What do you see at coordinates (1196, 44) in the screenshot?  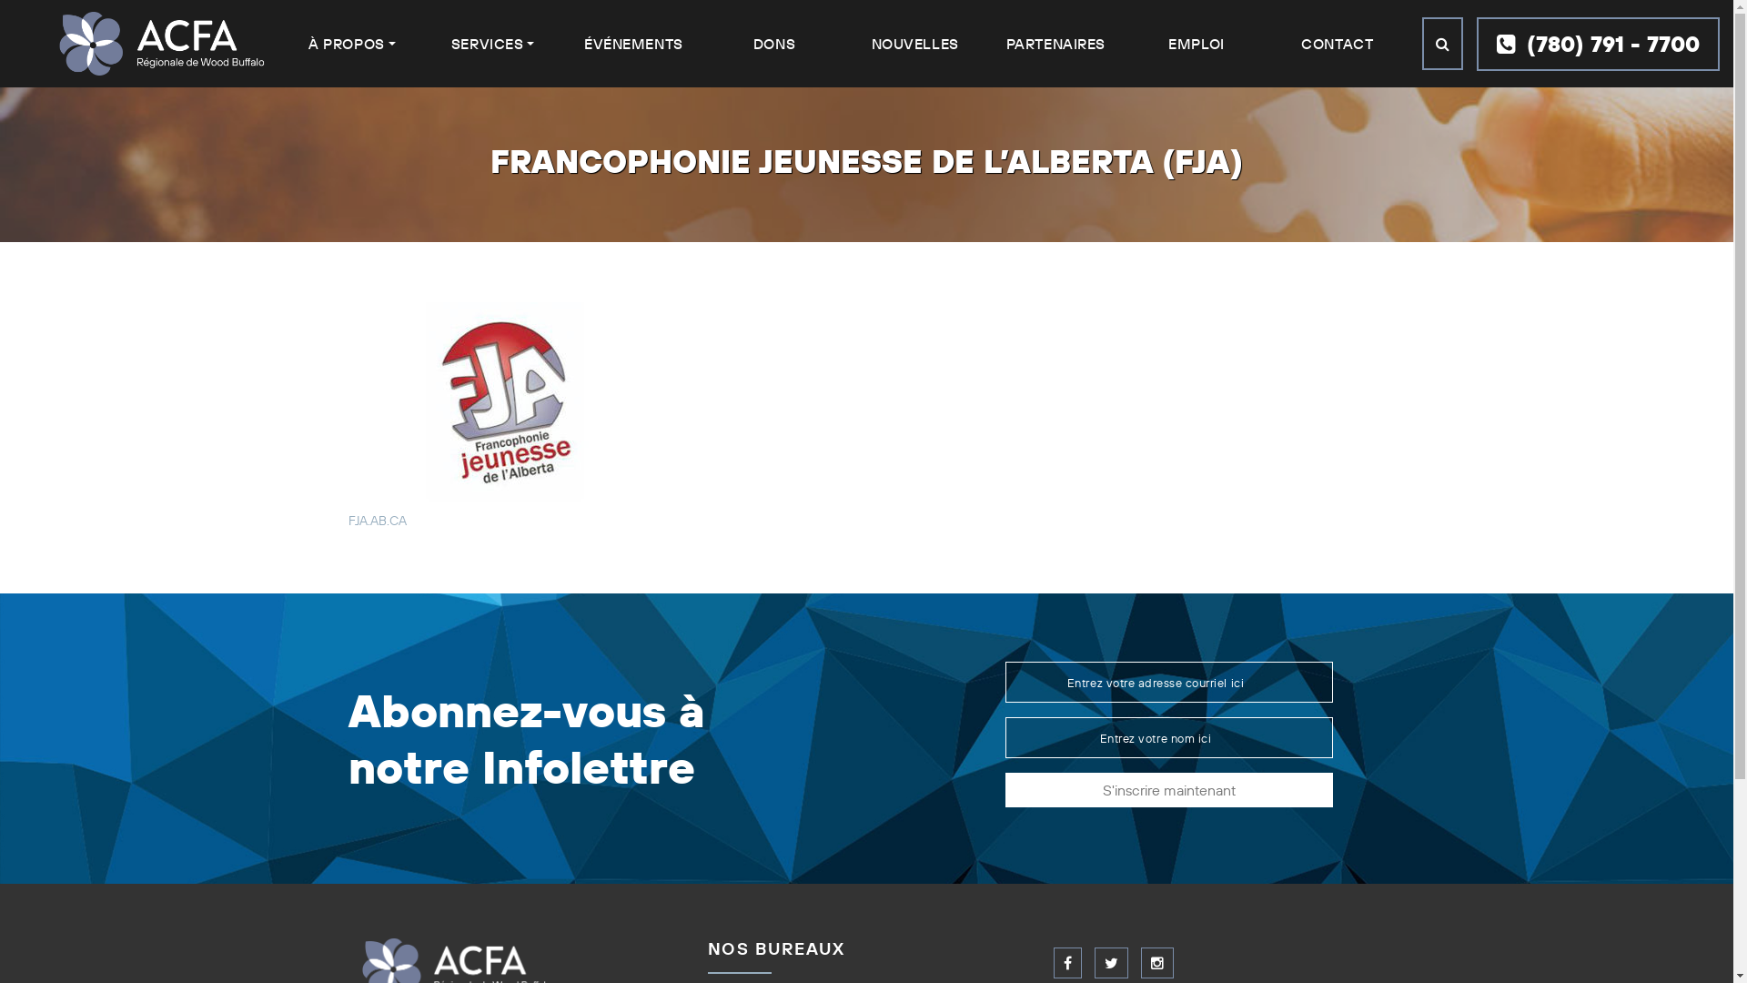 I see `EMPLOI` at bounding box center [1196, 44].